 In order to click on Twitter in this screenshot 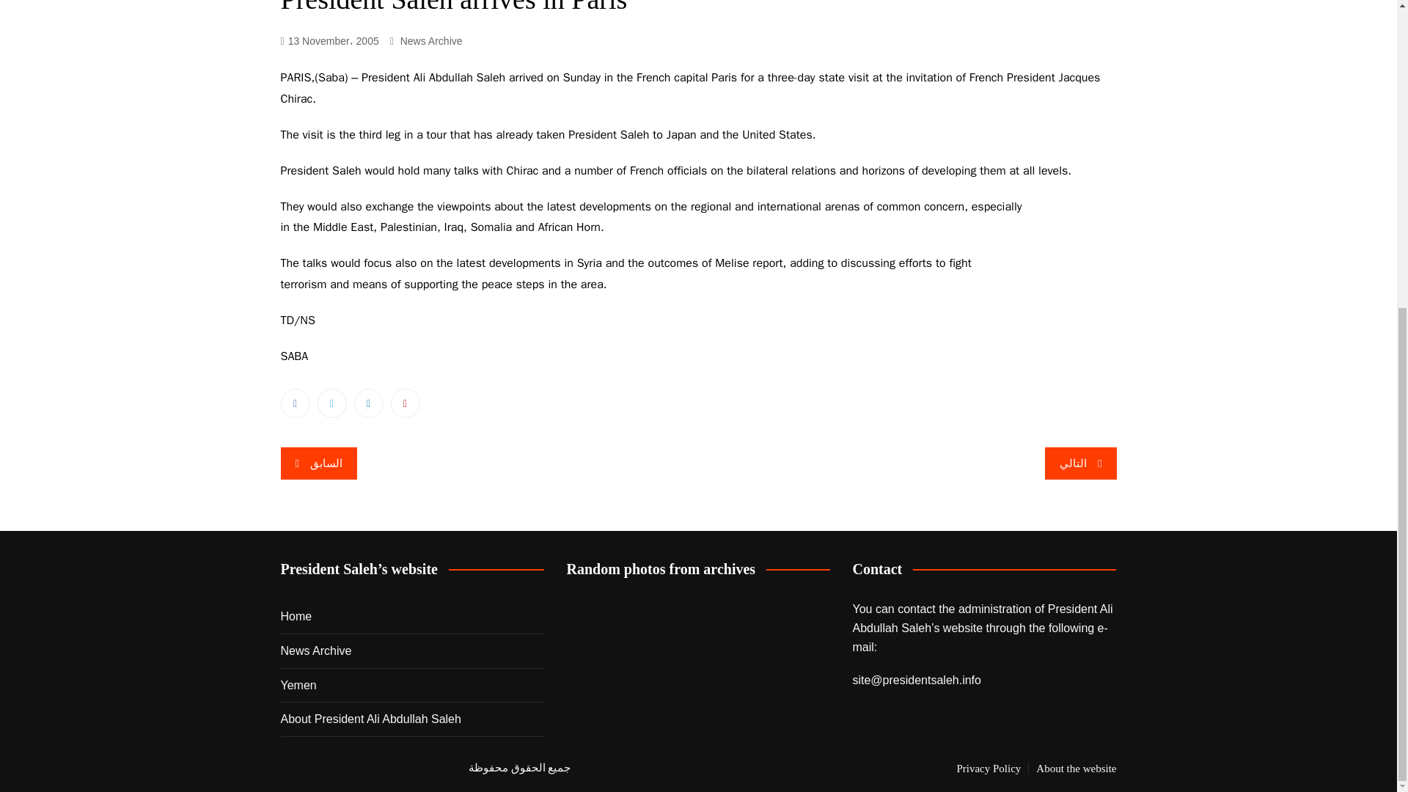, I will do `click(331, 403)`.